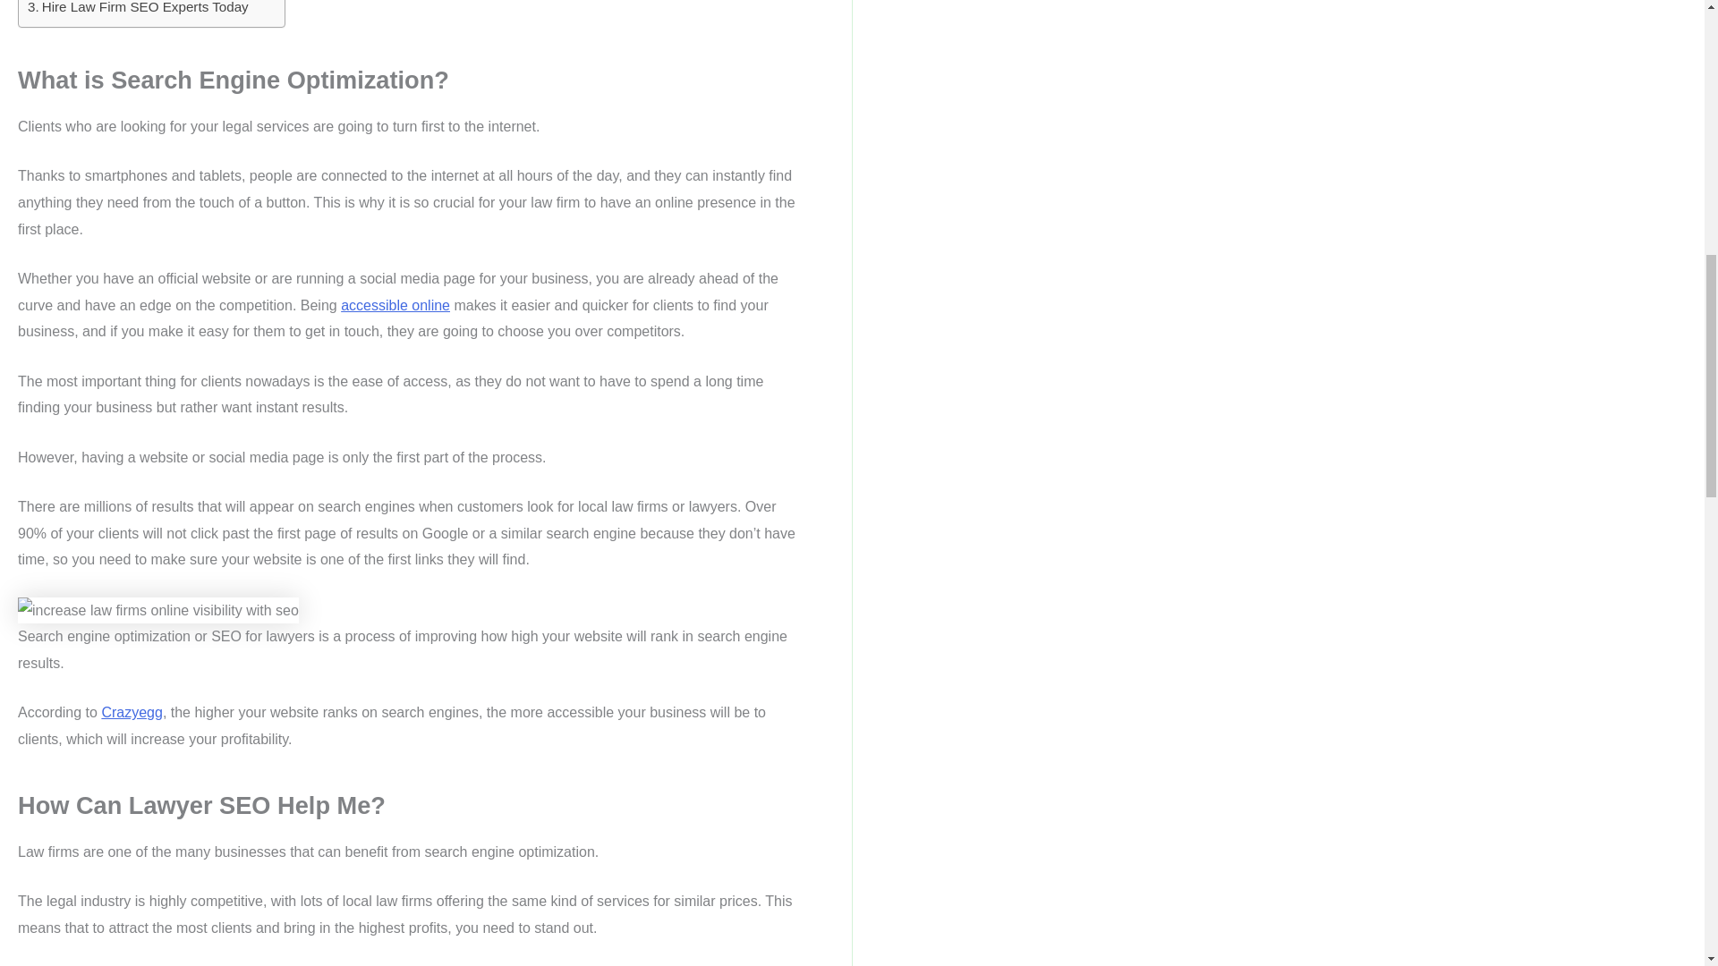 Image resolution: width=1718 pixels, height=966 pixels. Describe the element at coordinates (131, 712) in the screenshot. I see `Crazyegg` at that location.